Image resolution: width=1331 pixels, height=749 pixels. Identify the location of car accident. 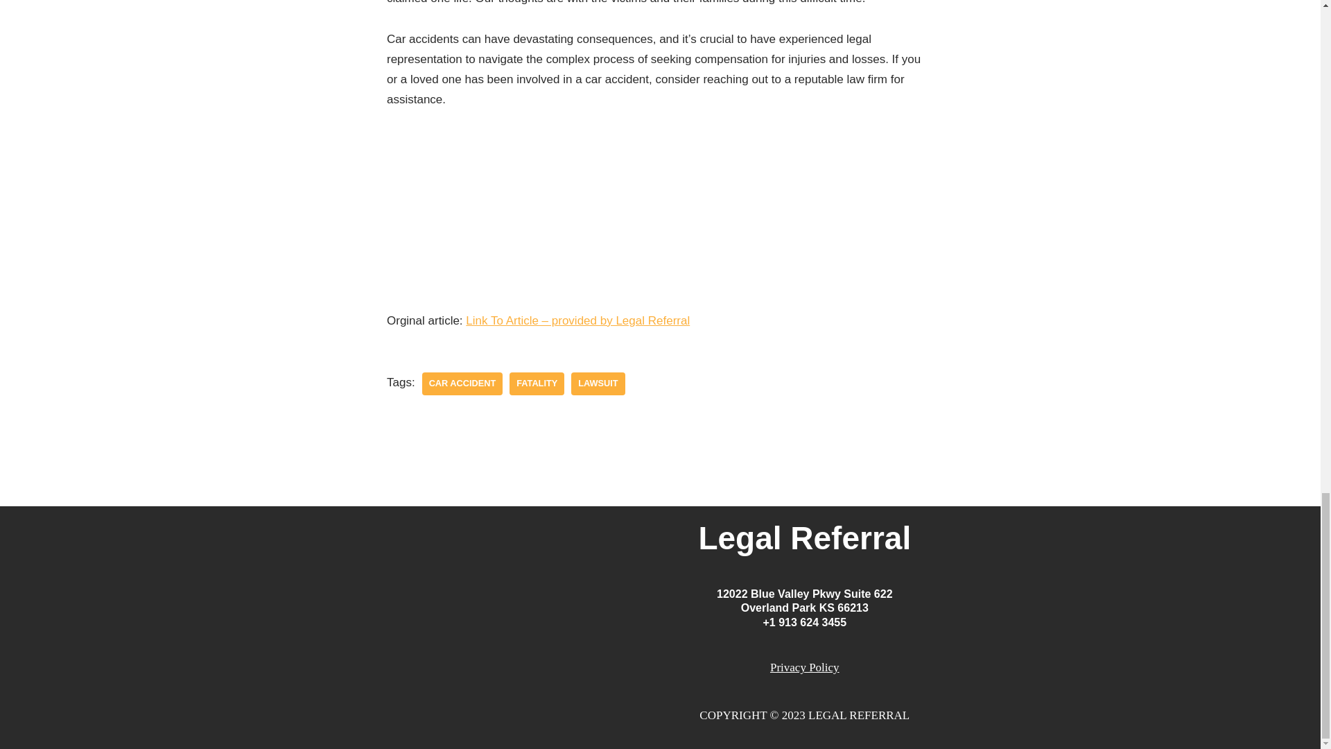
(462, 384).